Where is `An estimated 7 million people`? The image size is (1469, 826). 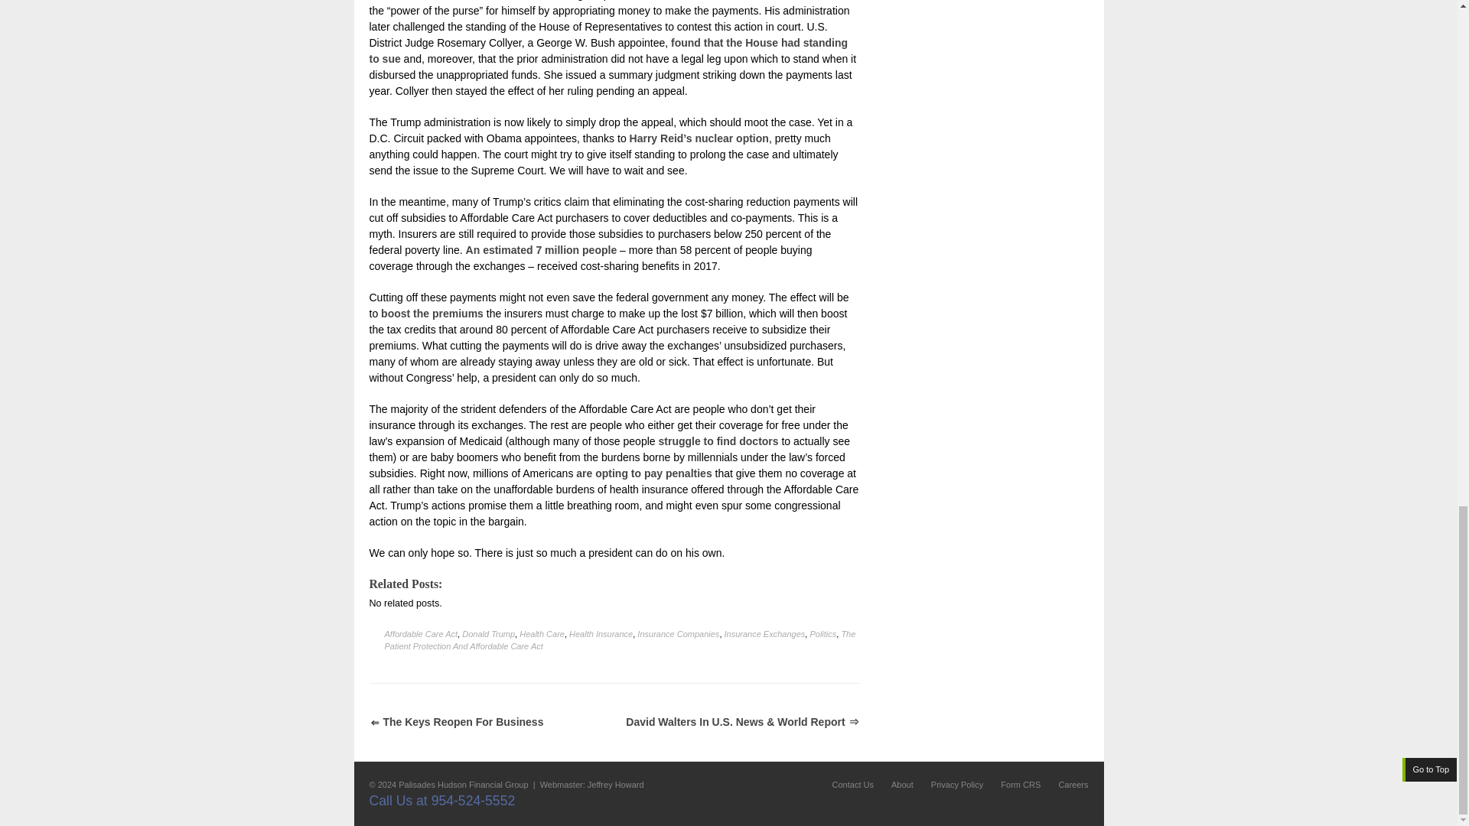
An estimated 7 million people is located at coordinates (541, 249).